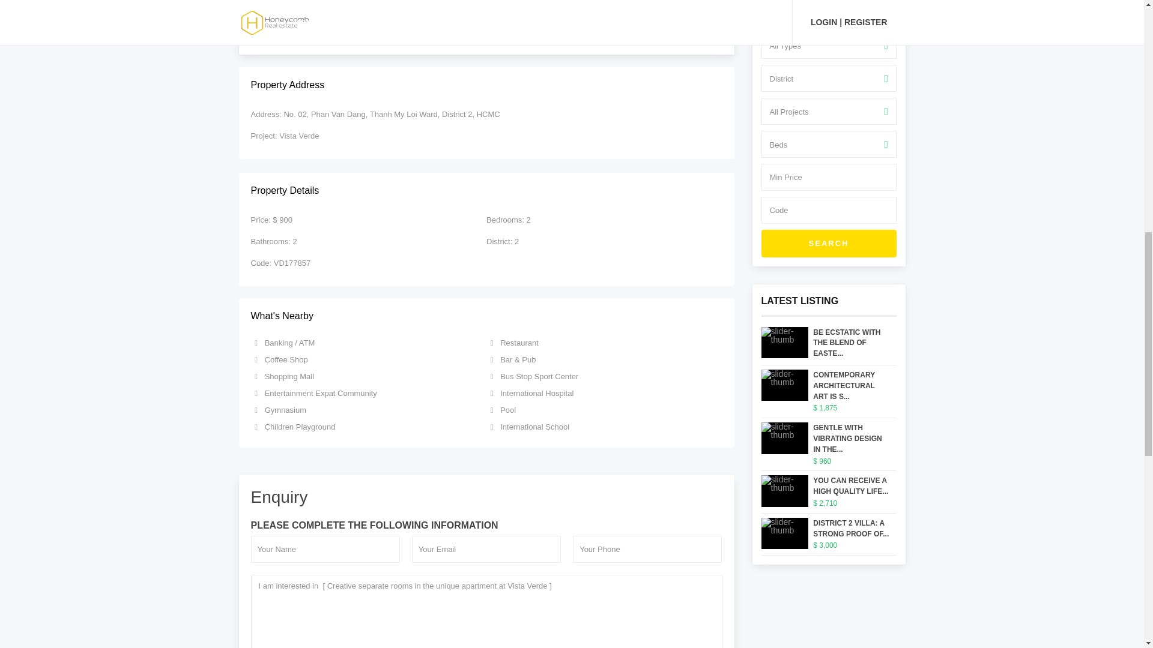  What do you see at coordinates (829, 244) in the screenshot?
I see `SEARCH` at bounding box center [829, 244].